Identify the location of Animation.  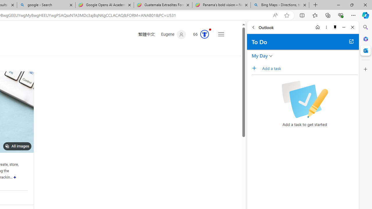
(210, 29).